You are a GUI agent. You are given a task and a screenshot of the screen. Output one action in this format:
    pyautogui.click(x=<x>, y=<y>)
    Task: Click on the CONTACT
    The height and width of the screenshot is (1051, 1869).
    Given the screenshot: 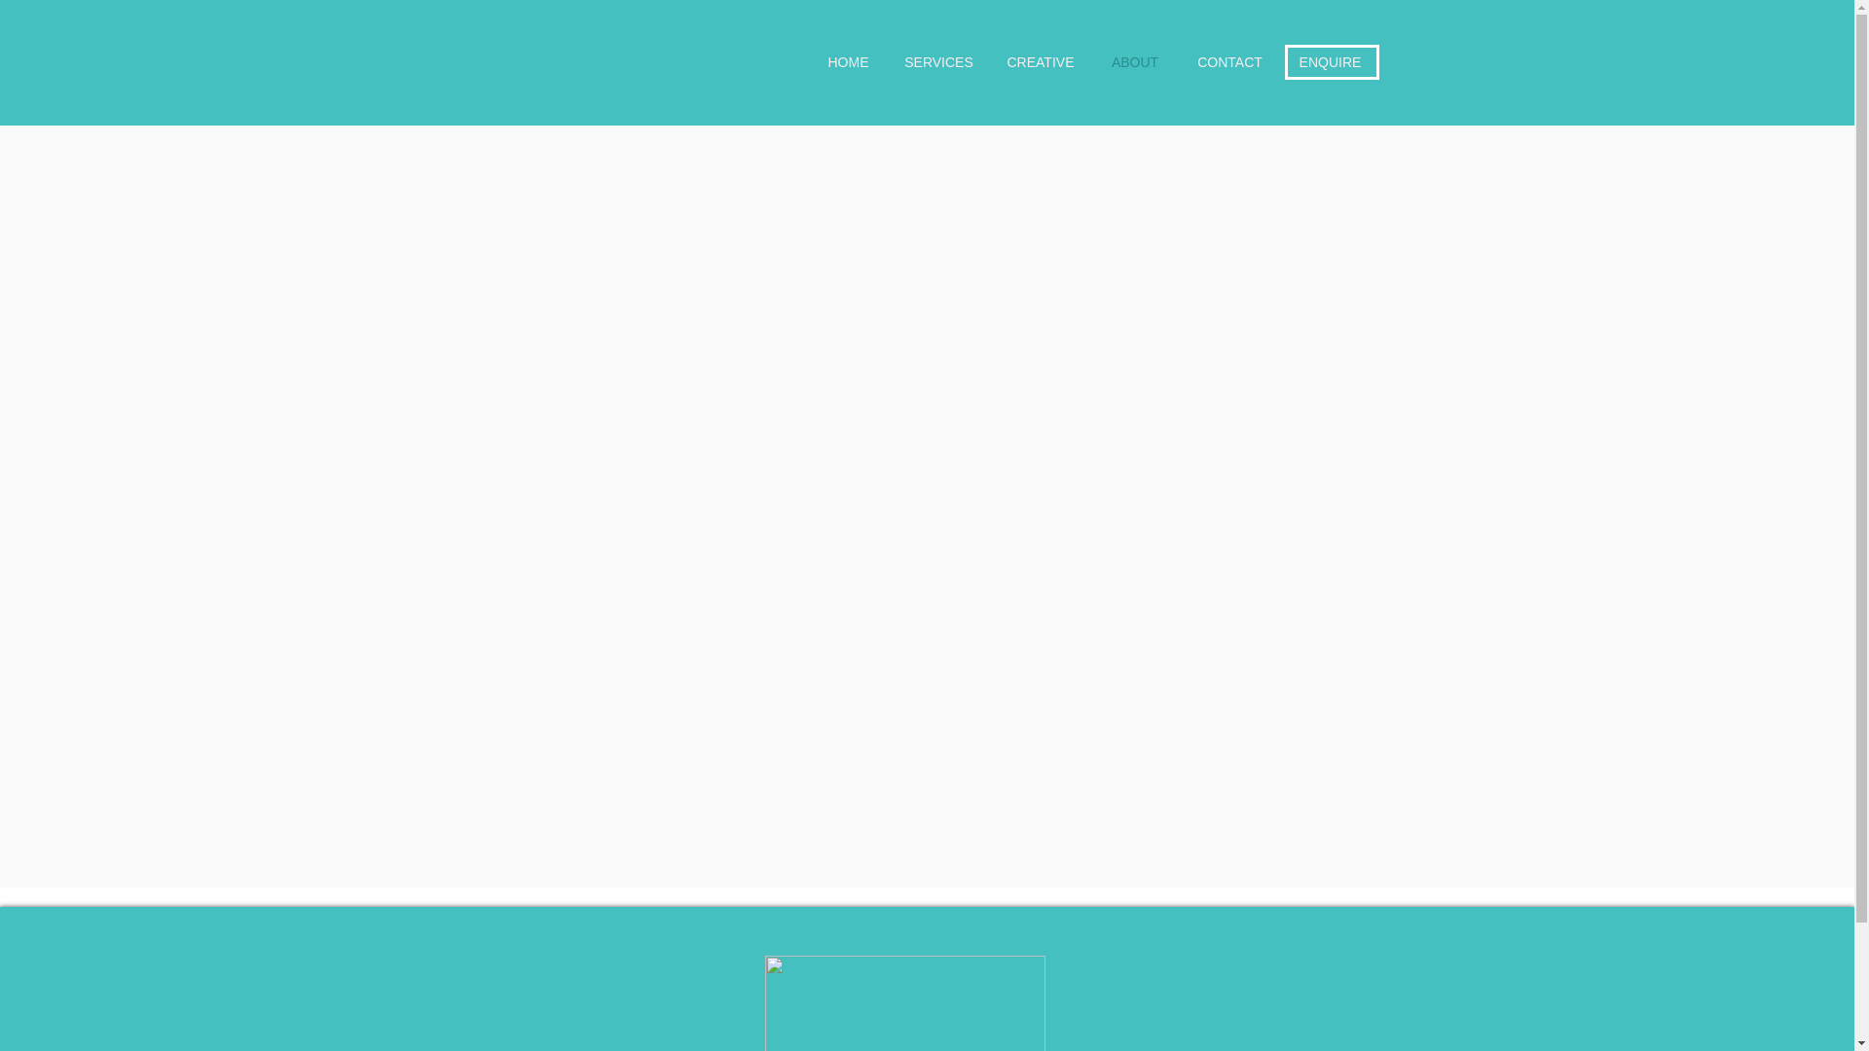 What is the action you would take?
    pyautogui.click(x=1228, y=62)
    